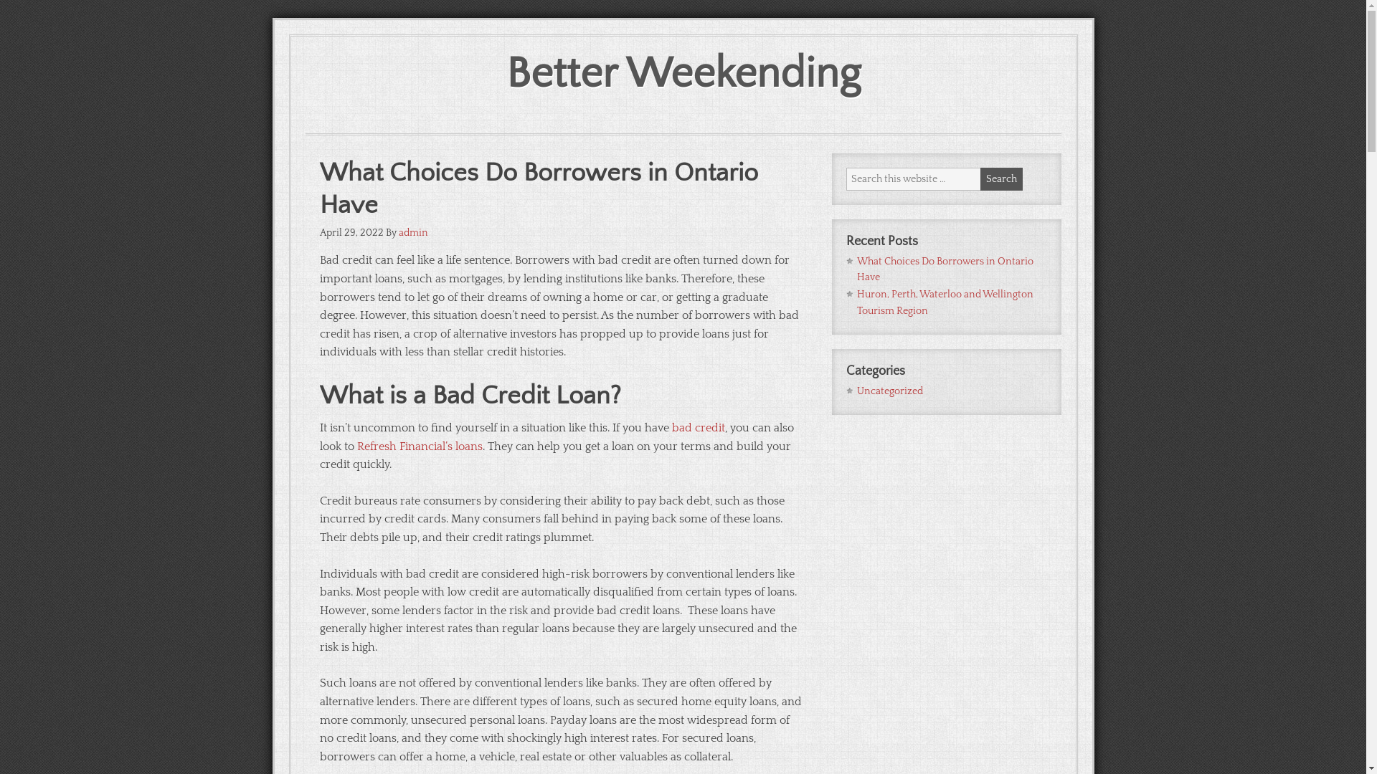 This screenshot has width=1377, height=774. What do you see at coordinates (413, 233) in the screenshot?
I see `admin` at bounding box center [413, 233].